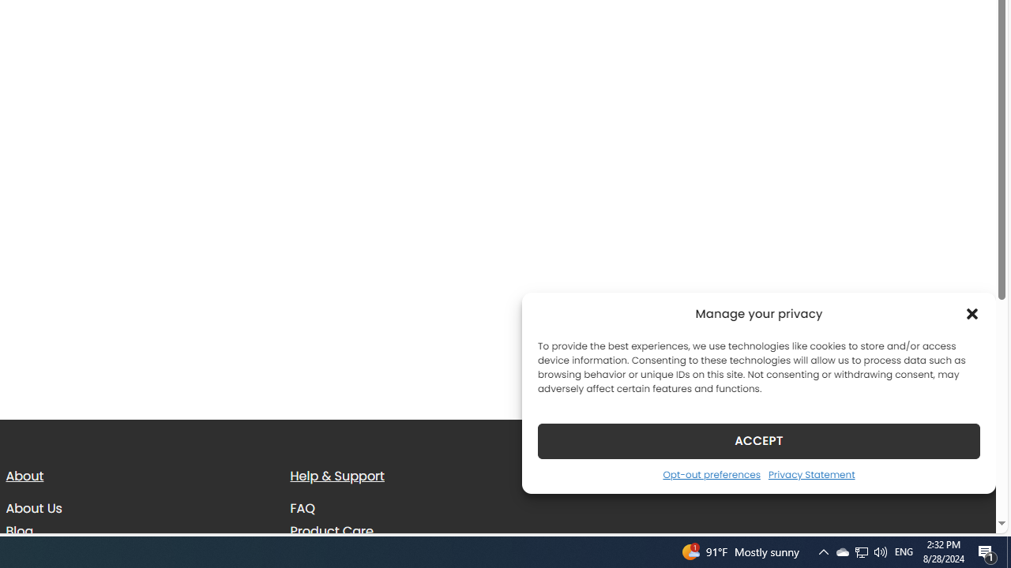 This screenshot has width=1011, height=568. I want to click on Product Care, so click(332, 530).